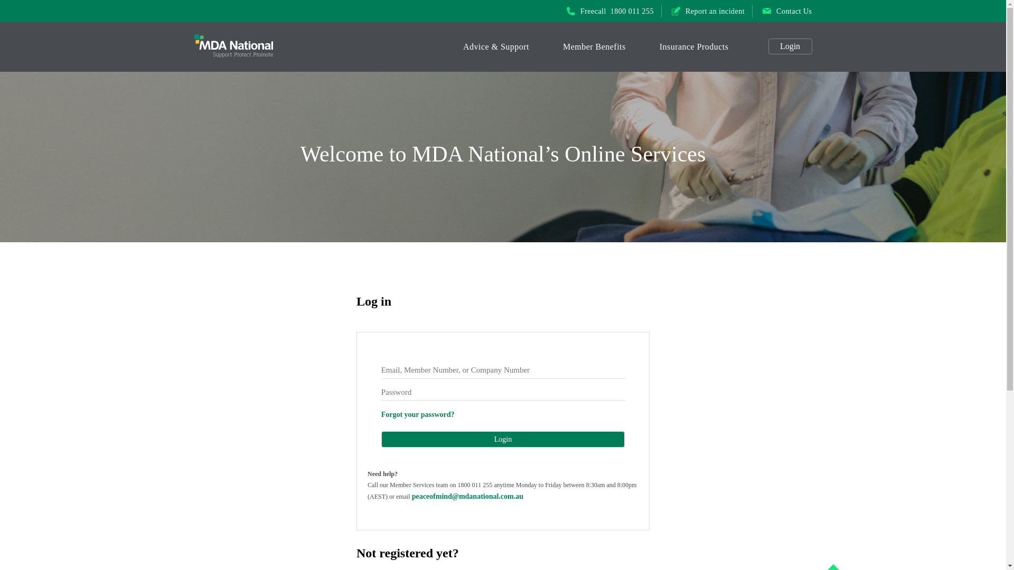 The height and width of the screenshot is (570, 1014). What do you see at coordinates (468, 496) in the screenshot?
I see `peaceofmind@mdanational.com.au` at bounding box center [468, 496].